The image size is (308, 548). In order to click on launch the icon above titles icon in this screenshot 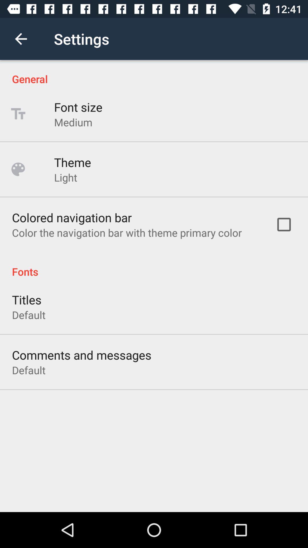, I will do `click(154, 265)`.